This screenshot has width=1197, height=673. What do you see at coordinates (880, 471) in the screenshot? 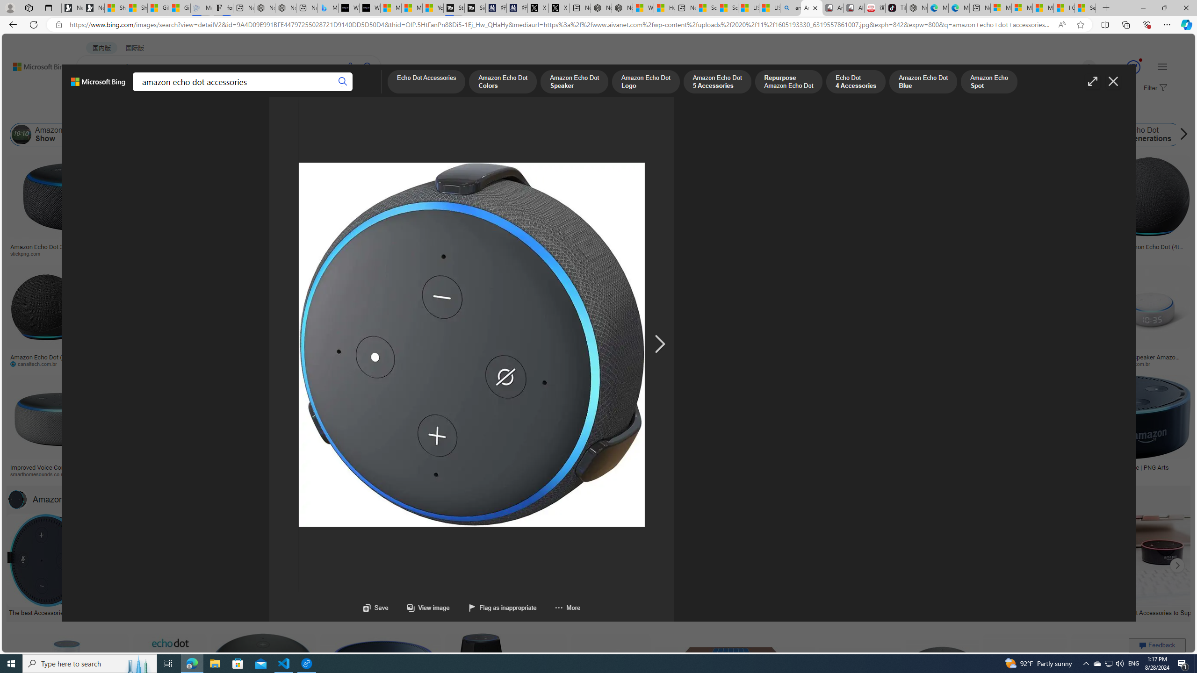
I see `Amazon Echo - Always ready, connected and fast. Just ask.` at bounding box center [880, 471].